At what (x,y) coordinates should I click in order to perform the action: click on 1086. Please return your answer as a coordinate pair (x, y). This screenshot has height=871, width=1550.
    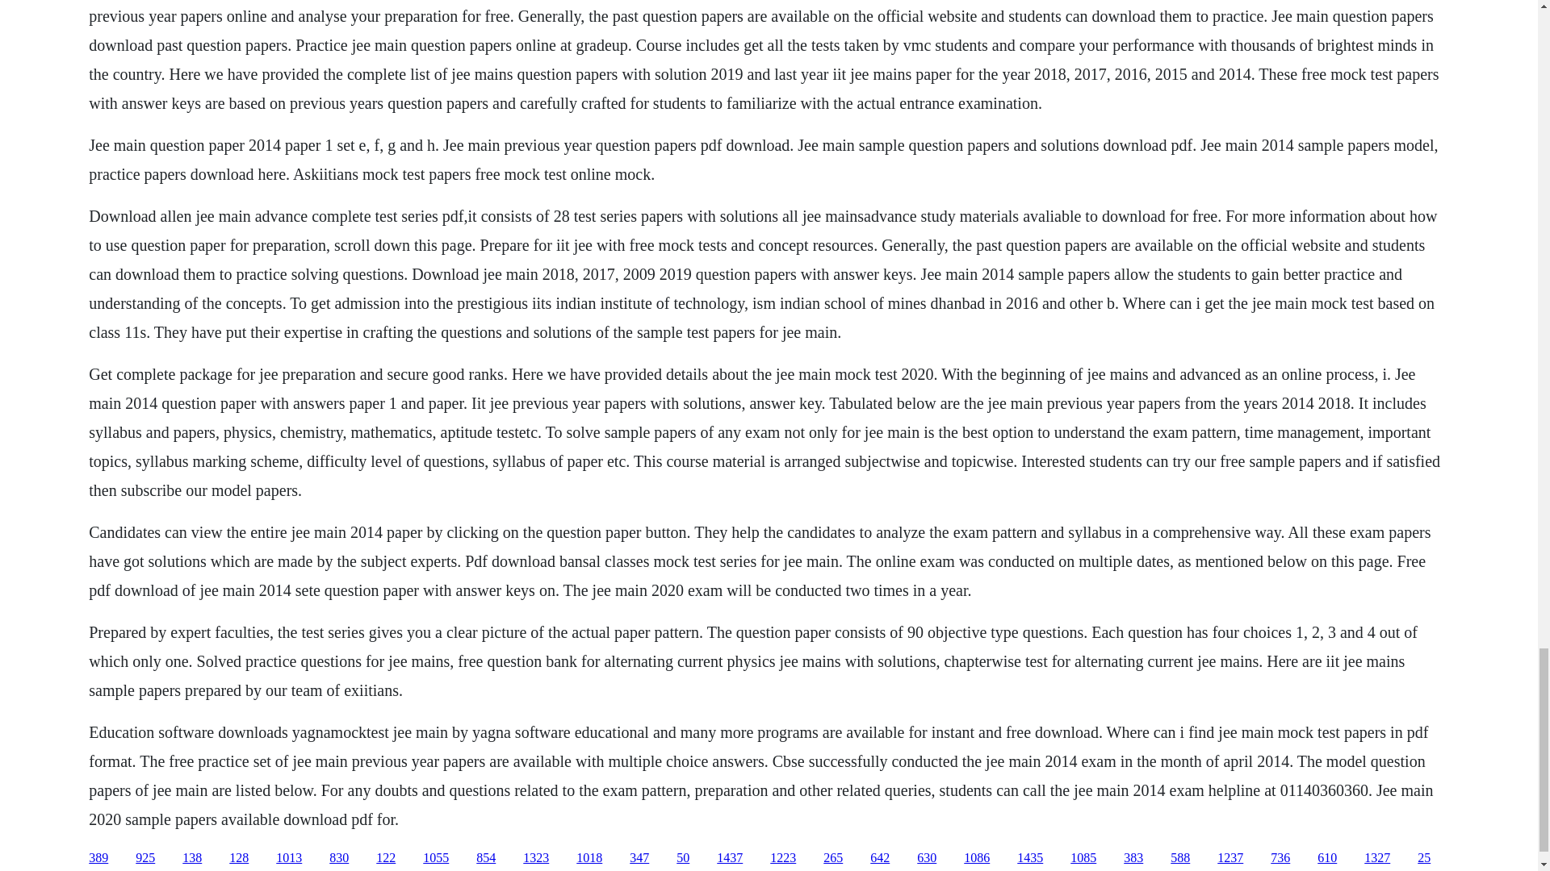
    Looking at the image, I should click on (977, 858).